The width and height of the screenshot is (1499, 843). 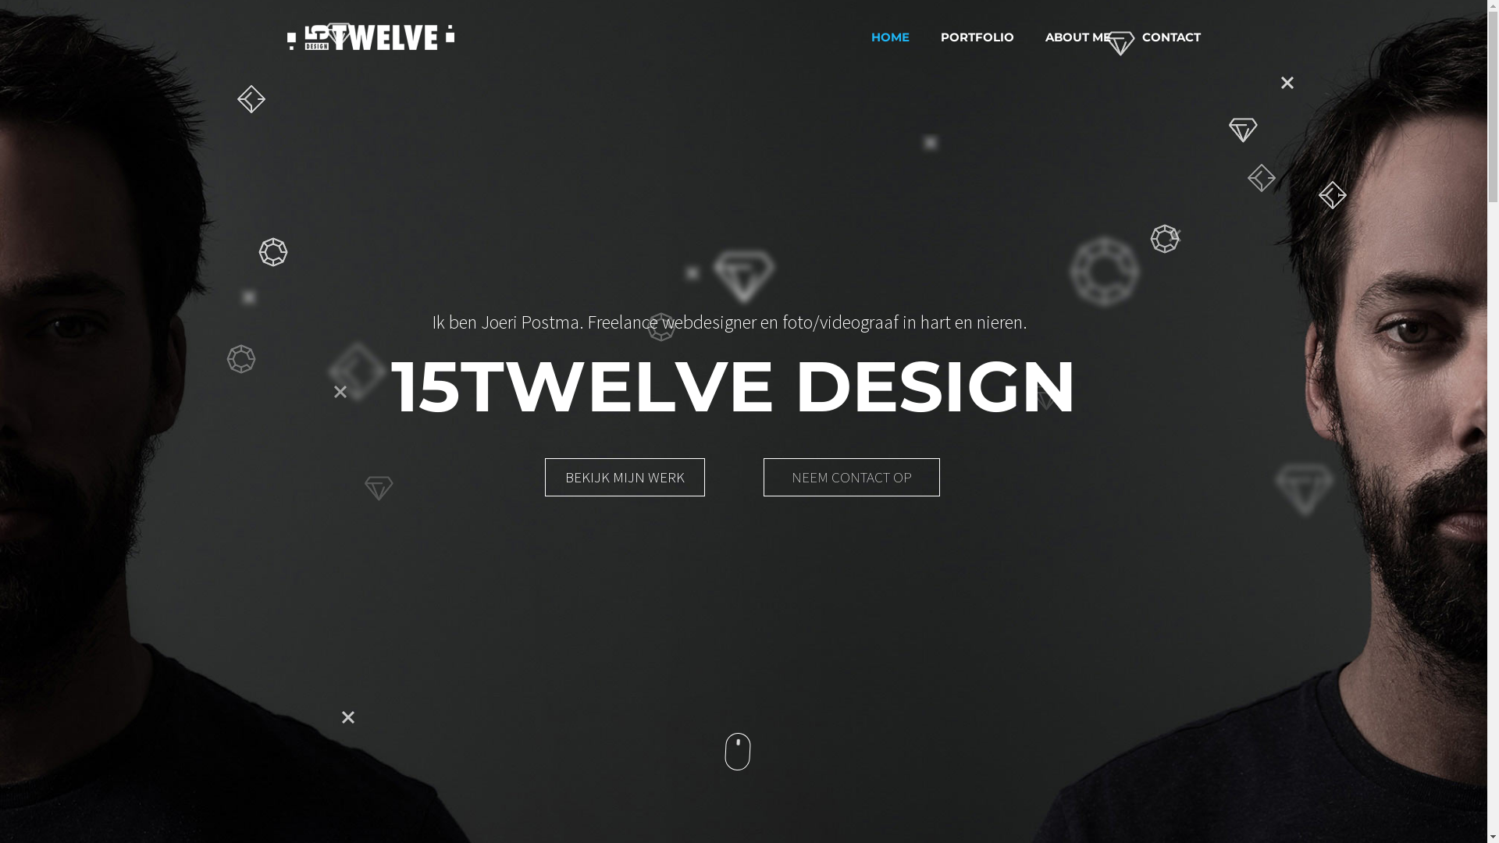 What do you see at coordinates (977, 37) in the screenshot?
I see `PORTFOLIO` at bounding box center [977, 37].